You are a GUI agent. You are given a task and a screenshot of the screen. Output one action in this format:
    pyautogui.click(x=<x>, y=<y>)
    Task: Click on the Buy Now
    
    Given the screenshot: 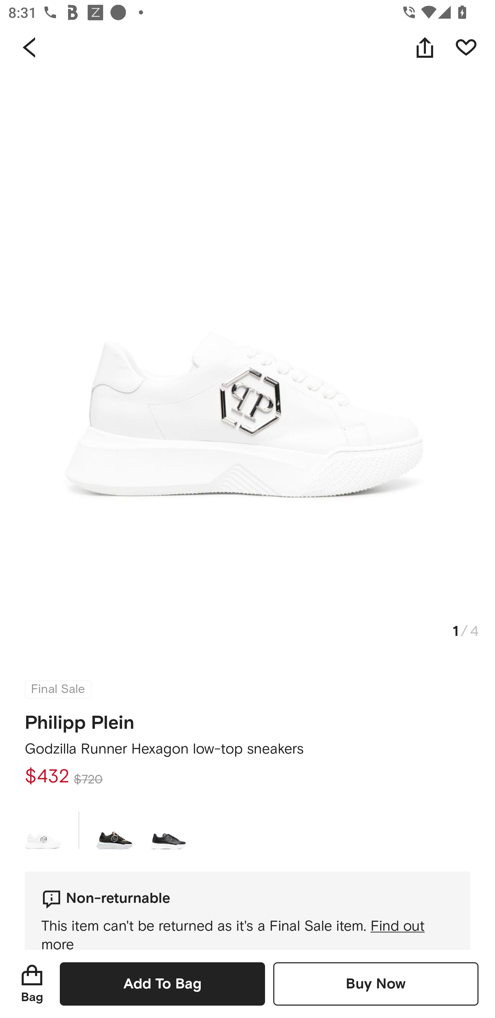 What is the action you would take?
    pyautogui.click(x=376, y=984)
    